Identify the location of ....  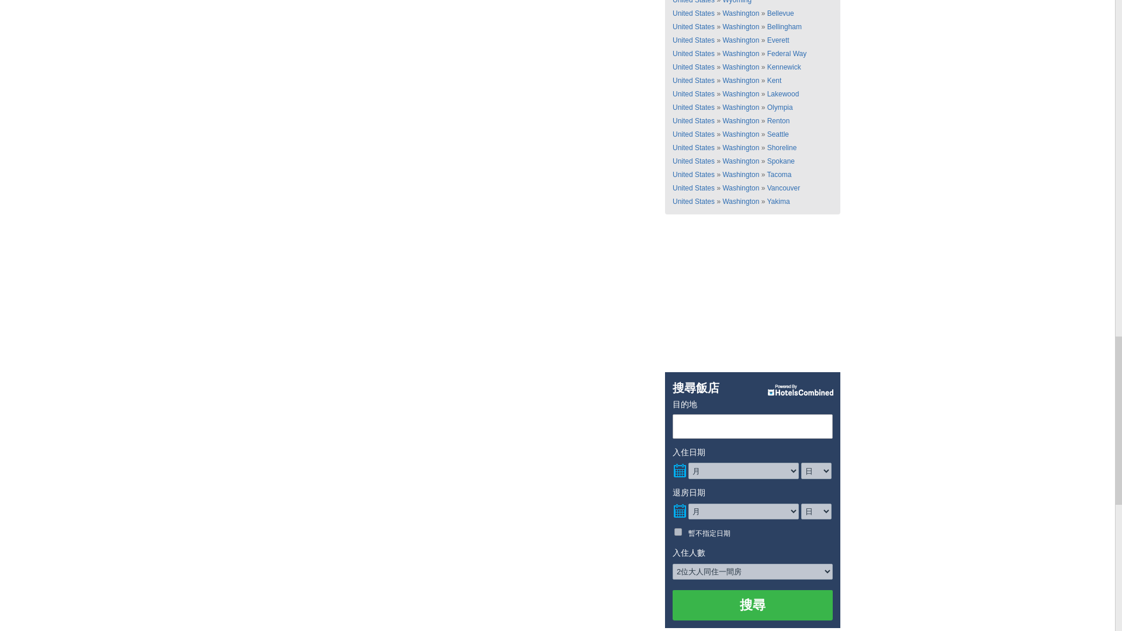
(679, 471).